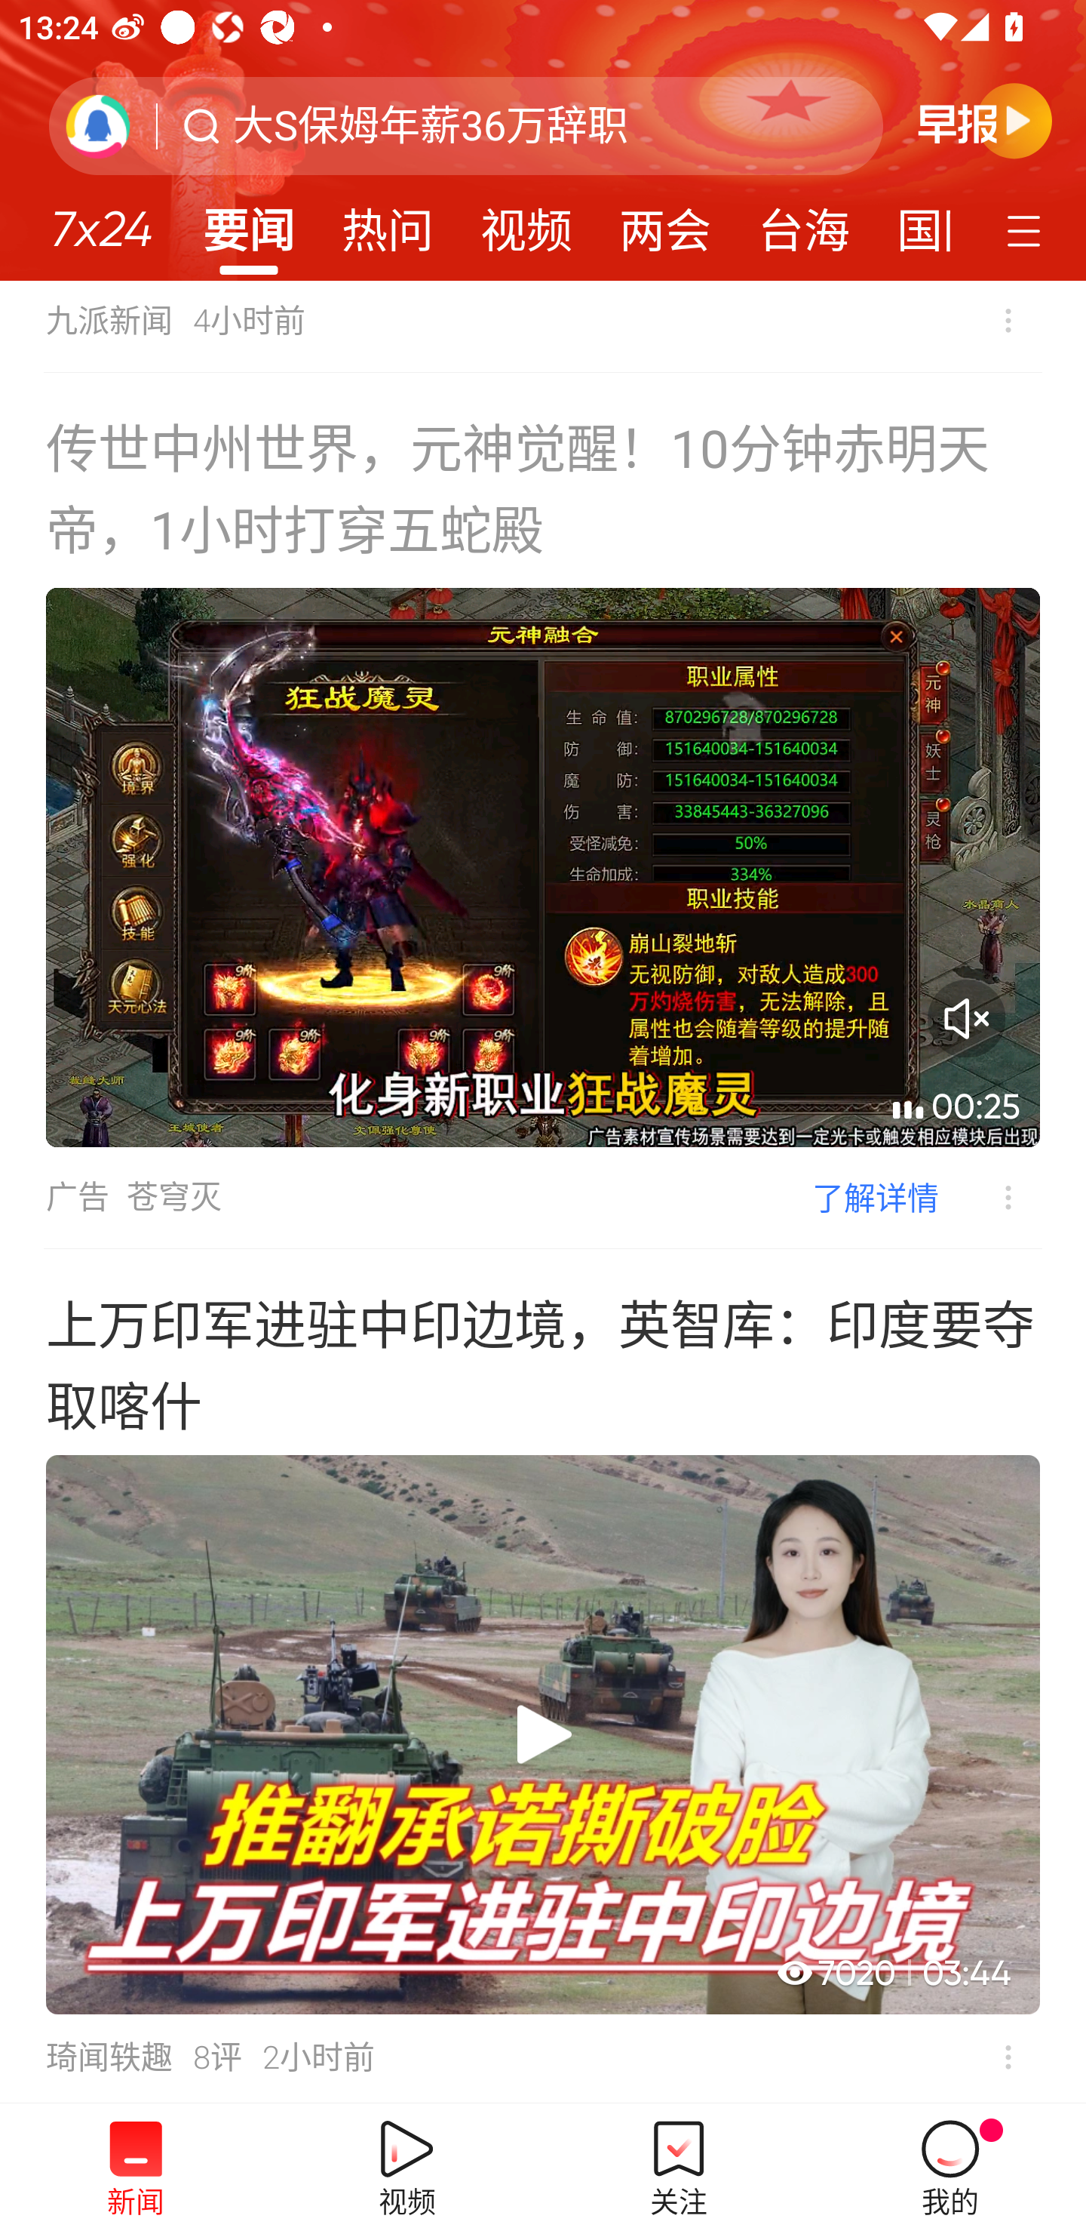  What do you see at coordinates (665, 222) in the screenshot?
I see `两会` at bounding box center [665, 222].